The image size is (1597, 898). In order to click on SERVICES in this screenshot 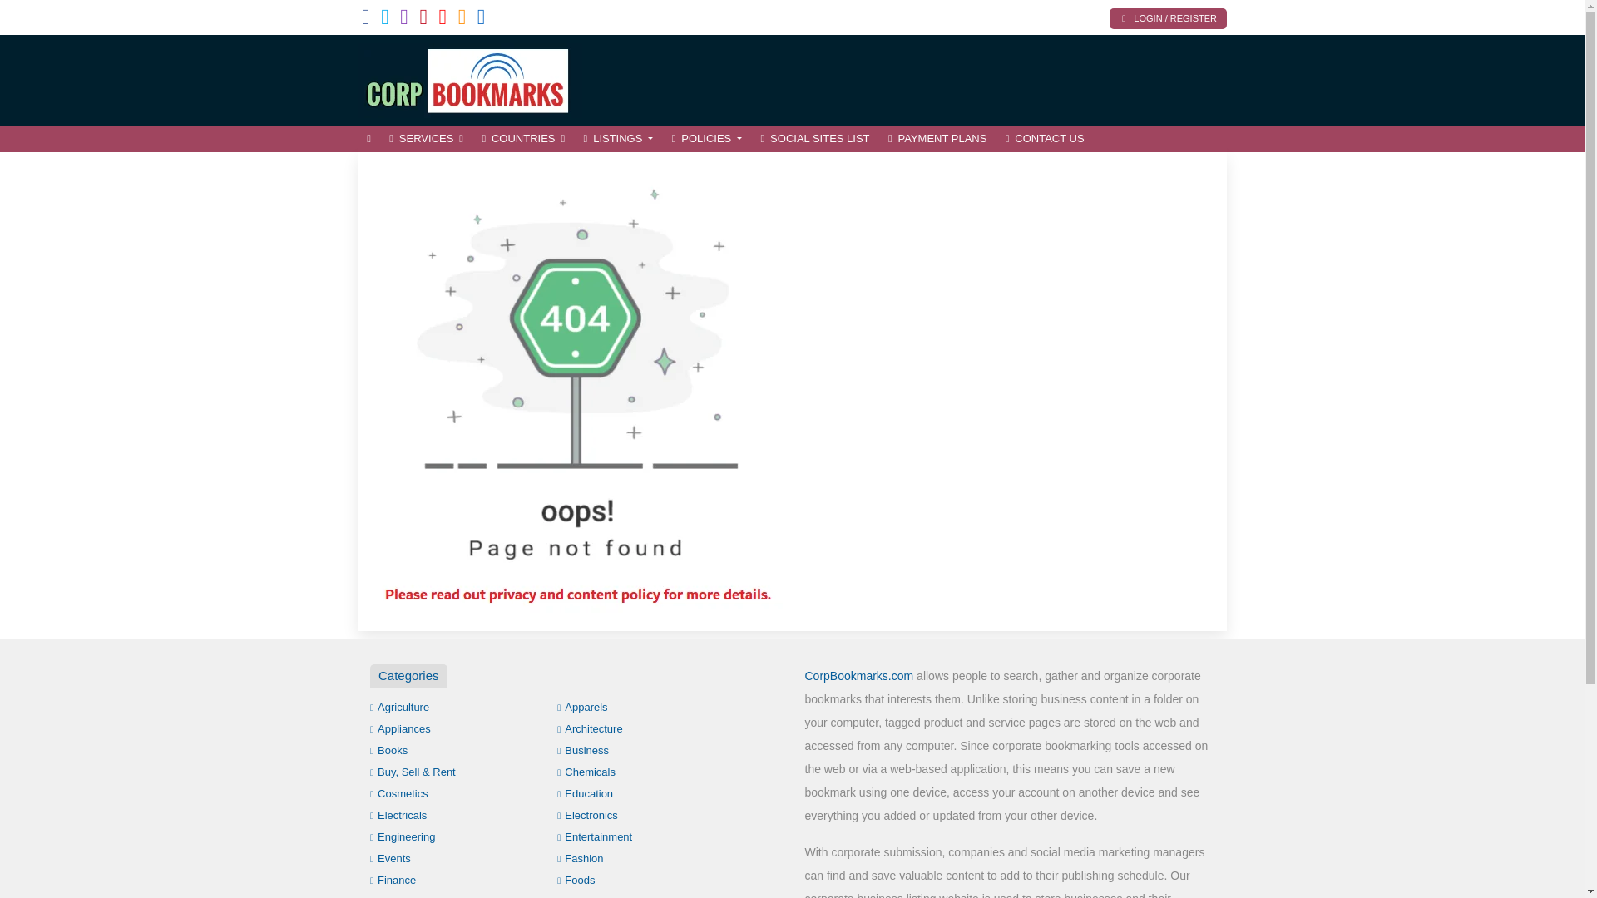, I will do `click(426, 139)`.